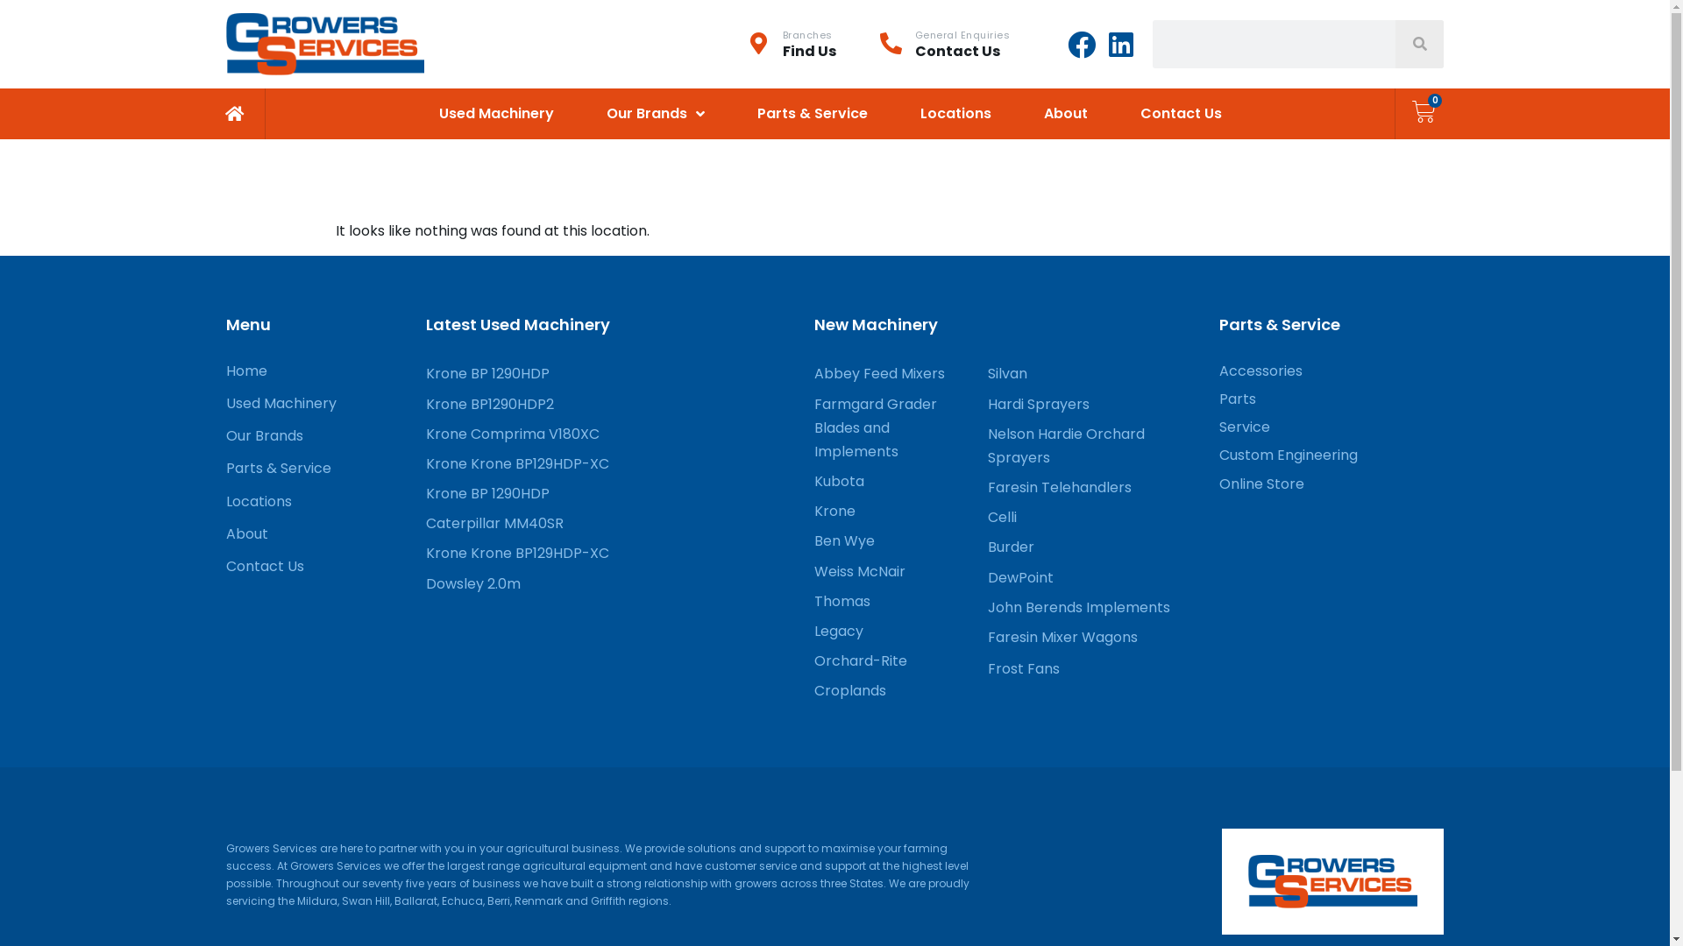  Describe the element at coordinates (612, 494) in the screenshot. I see `Krone BP 1290HDP` at that location.